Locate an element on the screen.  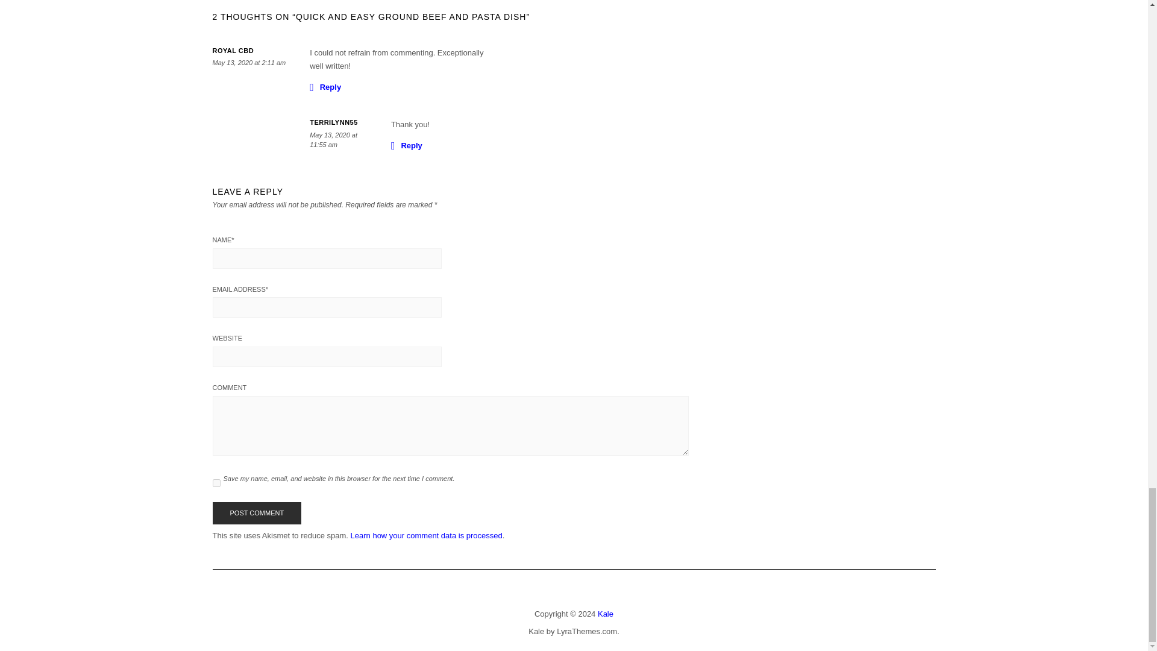
May 13, 2020 at 2:11 am is located at coordinates (248, 63).